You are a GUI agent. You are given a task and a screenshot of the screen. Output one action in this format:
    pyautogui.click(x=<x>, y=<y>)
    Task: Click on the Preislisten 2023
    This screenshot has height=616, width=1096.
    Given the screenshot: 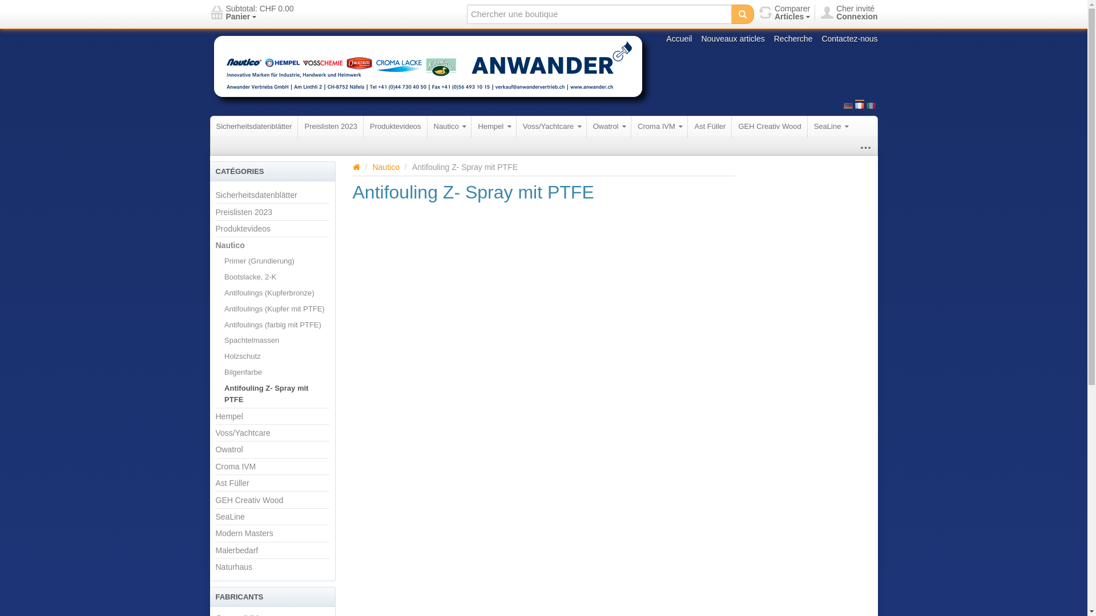 What is the action you would take?
    pyautogui.click(x=331, y=127)
    